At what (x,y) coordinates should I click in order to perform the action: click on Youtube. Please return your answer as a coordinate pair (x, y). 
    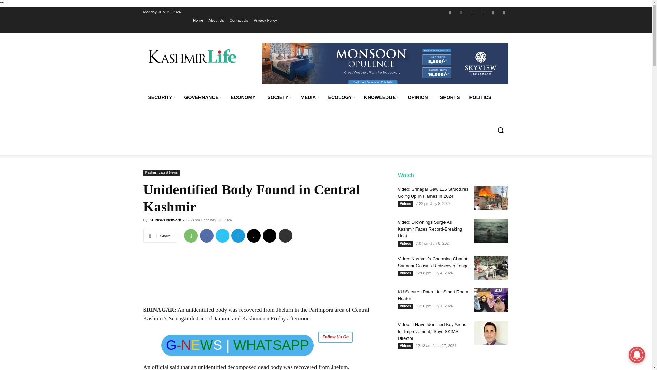
    Looking at the image, I should click on (504, 12).